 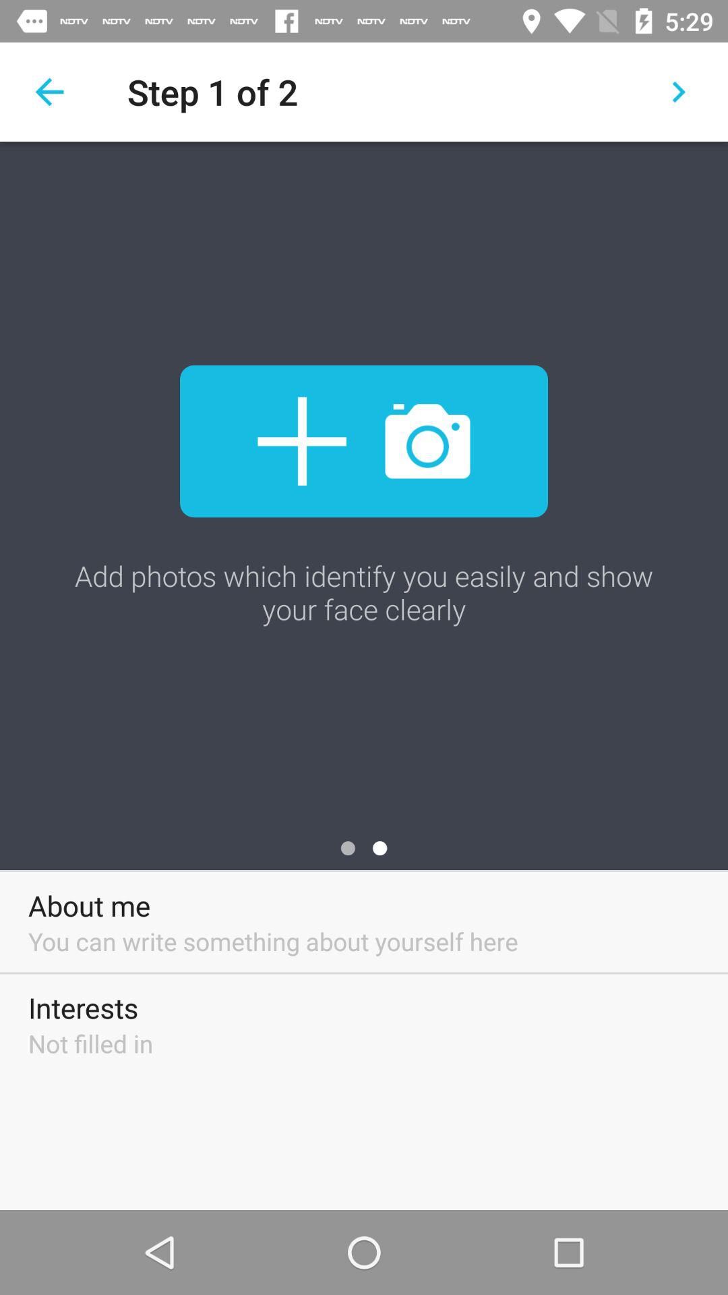 I want to click on press the item below the step 1 of icon, so click(x=364, y=441).